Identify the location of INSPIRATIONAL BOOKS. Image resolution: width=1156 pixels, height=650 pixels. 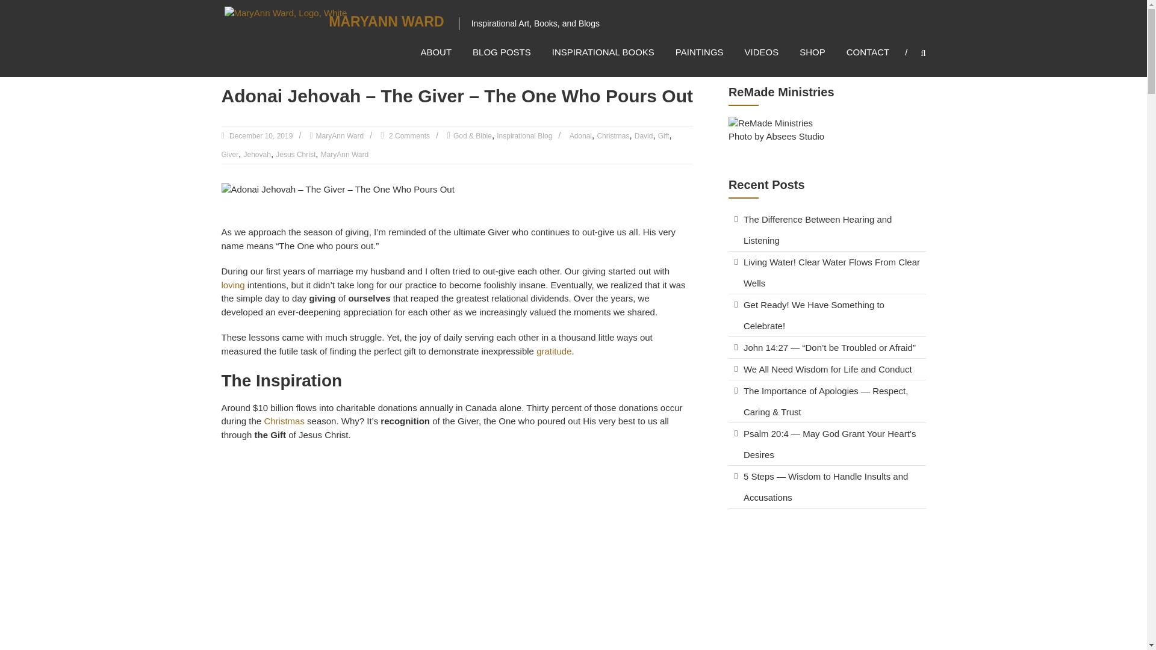
(603, 52).